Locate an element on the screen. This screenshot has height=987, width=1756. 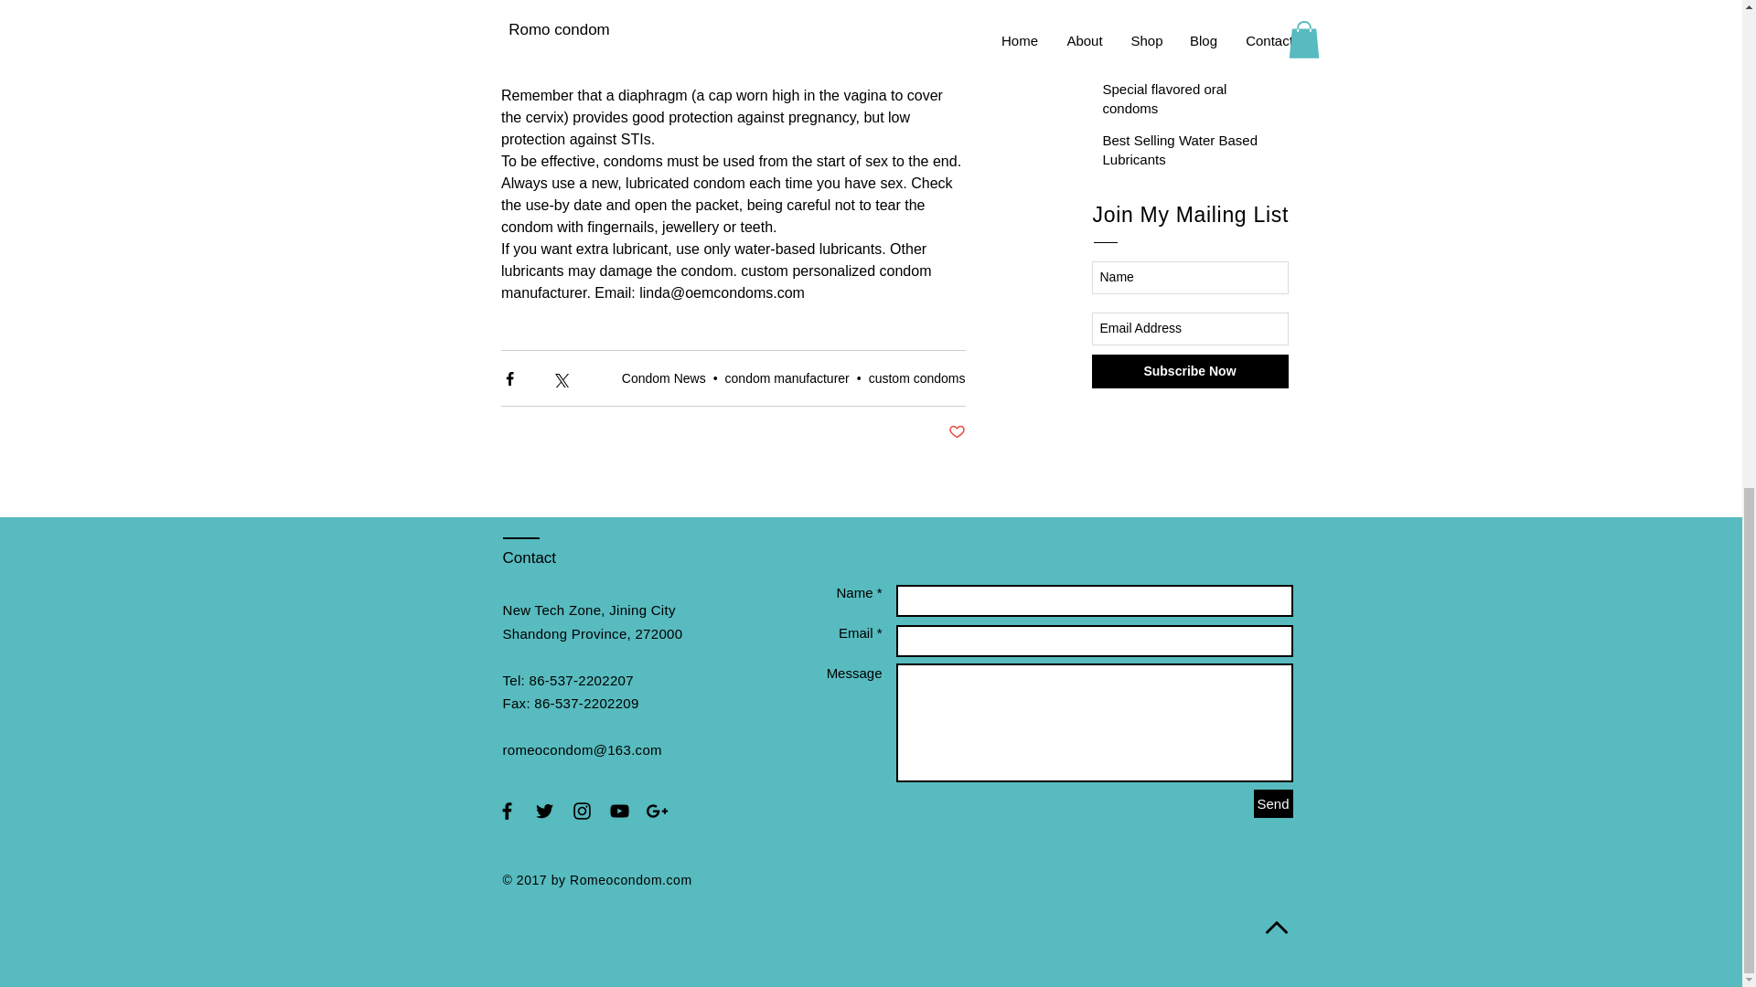
perfume flavored ultra thin condoms manufacturer is located at coordinates (1185, 11).